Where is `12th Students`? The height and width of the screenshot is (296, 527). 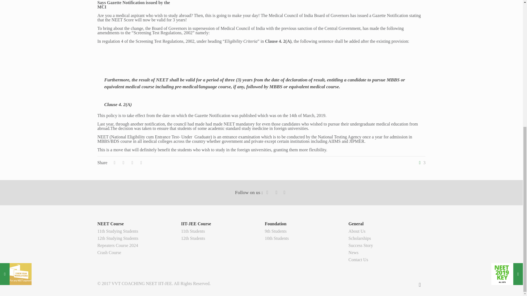 12th Students is located at coordinates (193, 238).